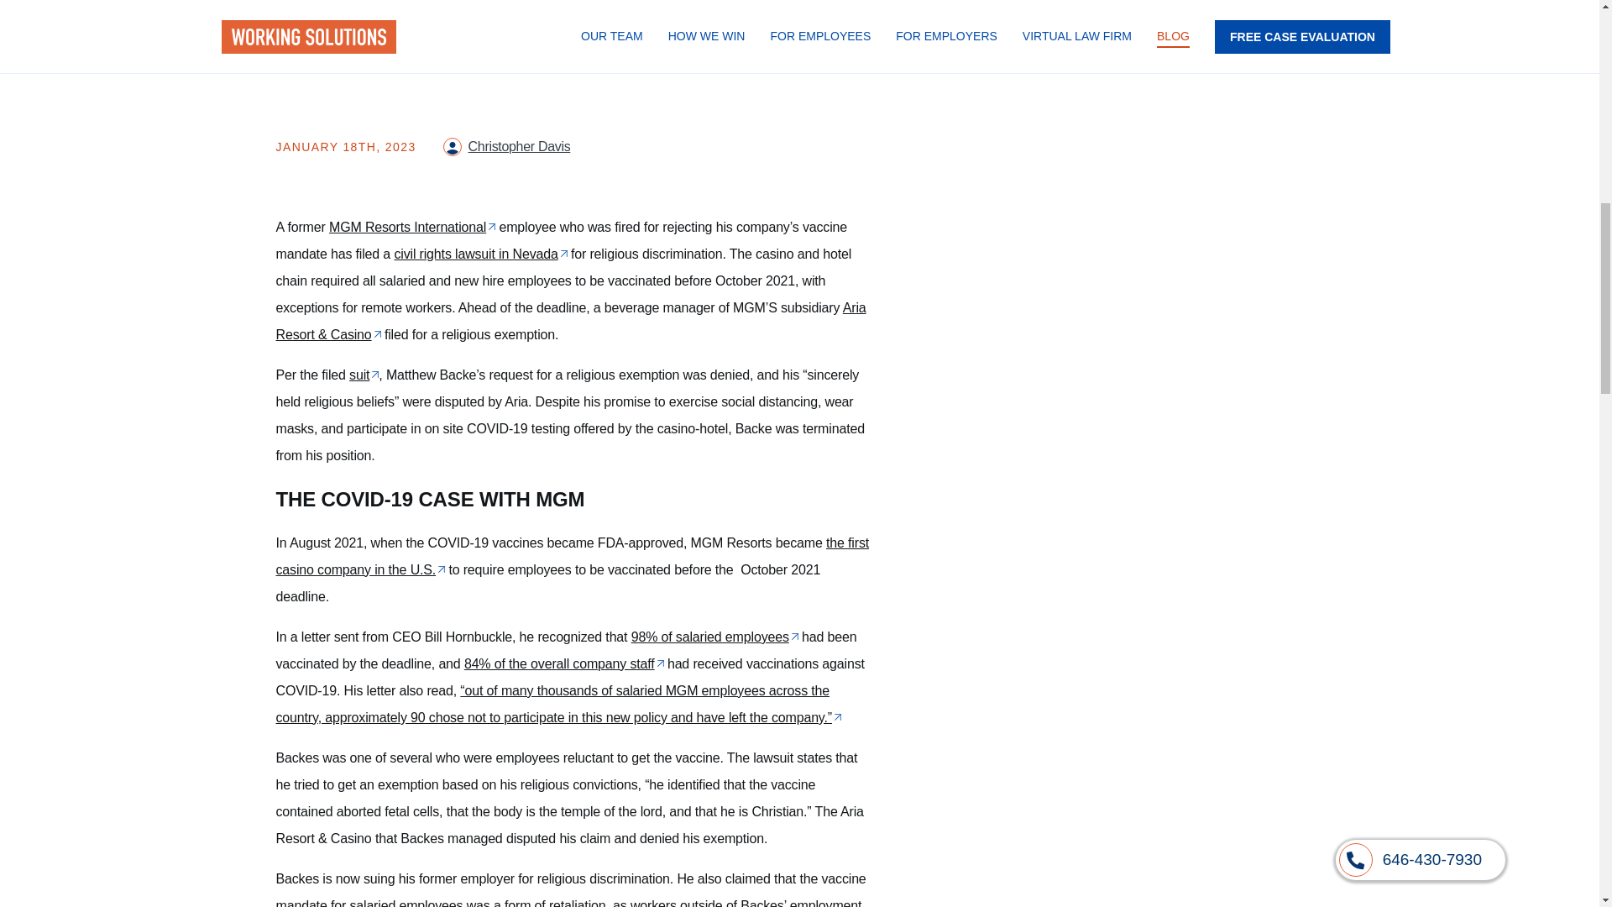 This screenshot has height=907, width=1612. What do you see at coordinates (572, 556) in the screenshot?
I see `the first casino company in the U.S.` at bounding box center [572, 556].